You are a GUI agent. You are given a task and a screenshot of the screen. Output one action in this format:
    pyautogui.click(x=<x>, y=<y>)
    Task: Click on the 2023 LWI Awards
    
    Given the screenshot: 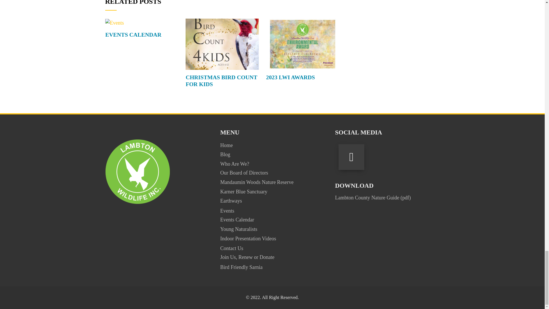 What is the action you would take?
    pyautogui.click(x=291, y=77)
    